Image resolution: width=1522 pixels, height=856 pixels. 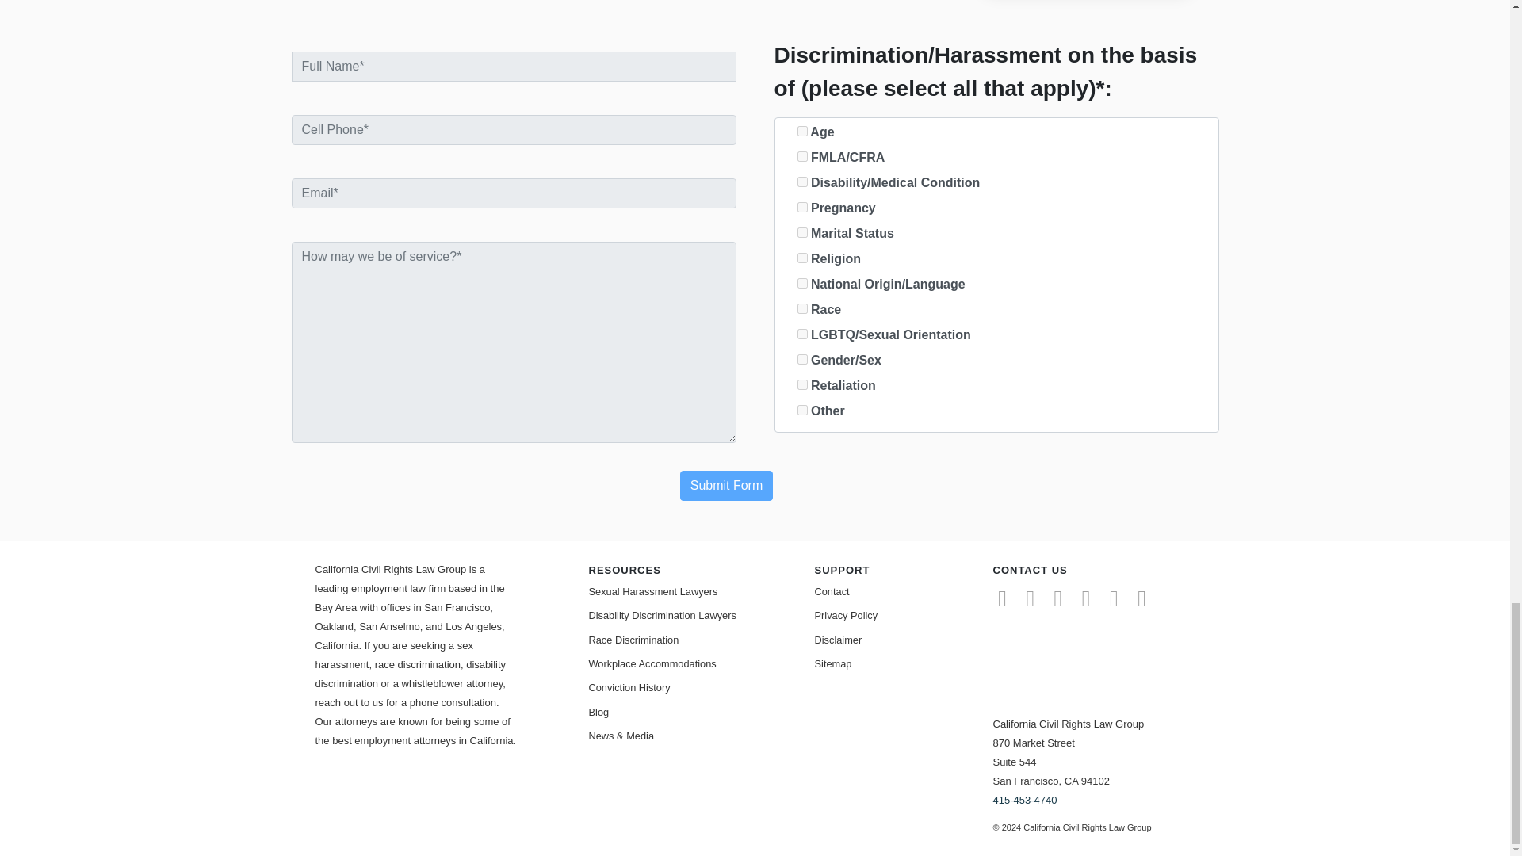 What do you see at coordinates (802, 309) in the screenshot?
I see `Race` at bounding box center [802, 309].